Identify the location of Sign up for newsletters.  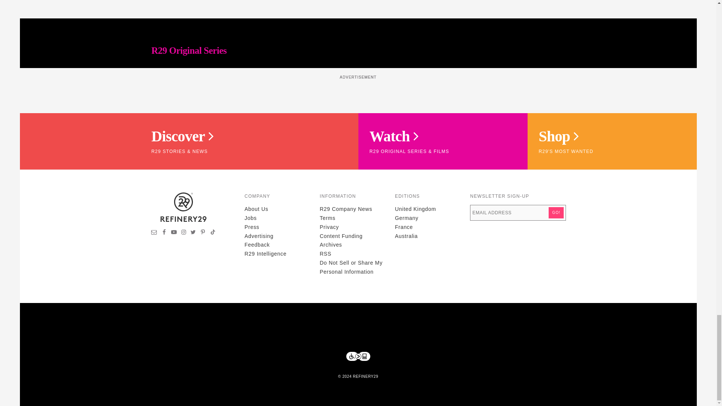
(154, 233).